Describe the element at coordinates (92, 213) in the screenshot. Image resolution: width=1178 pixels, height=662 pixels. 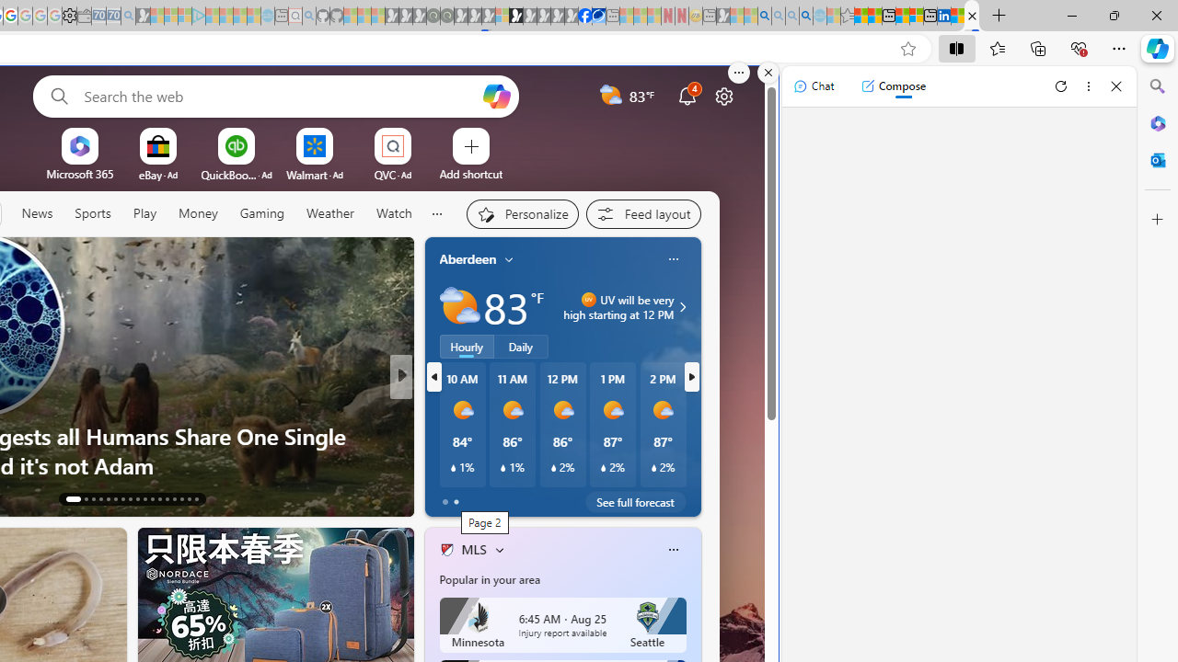
I see `Sports` at that location.